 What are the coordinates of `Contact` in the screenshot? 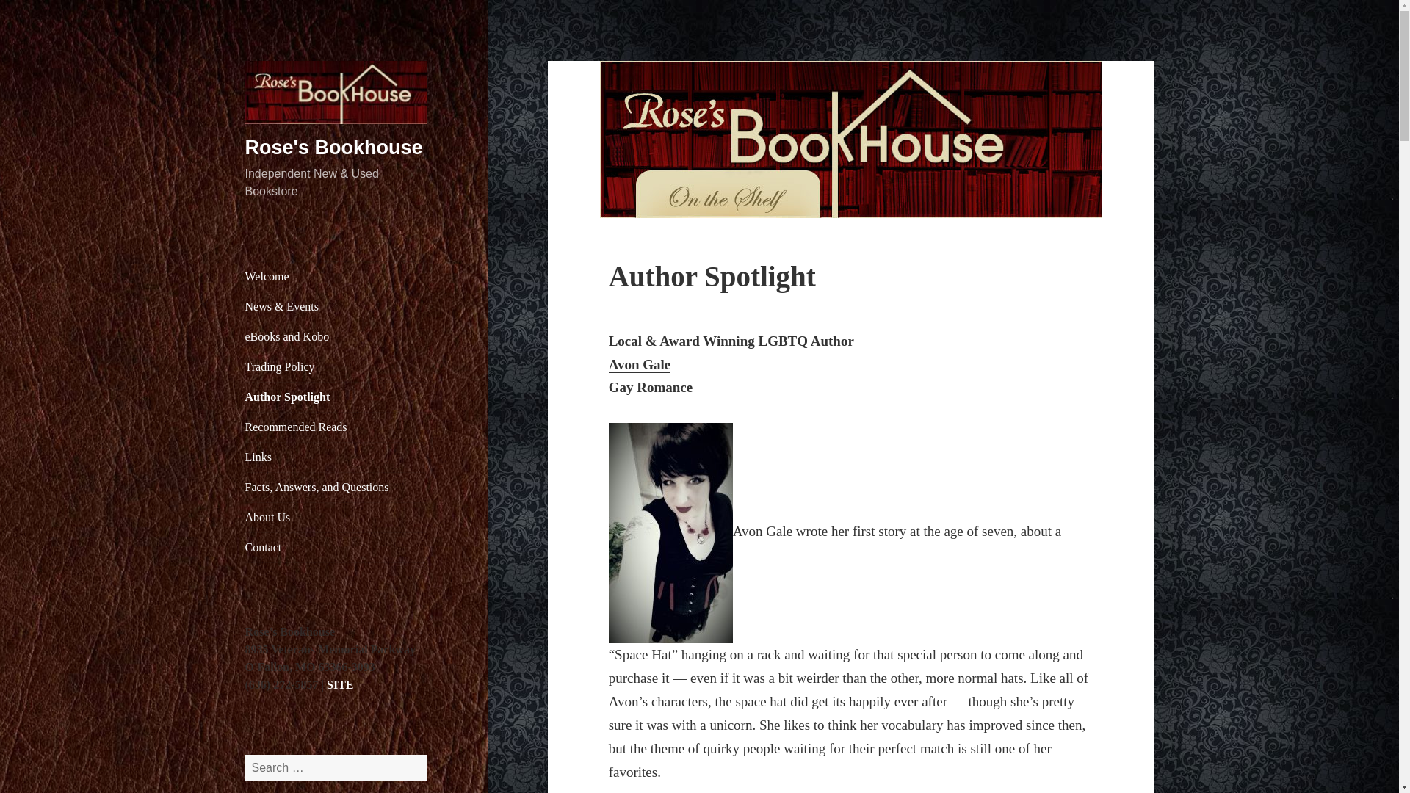 It's located at (336, 547).